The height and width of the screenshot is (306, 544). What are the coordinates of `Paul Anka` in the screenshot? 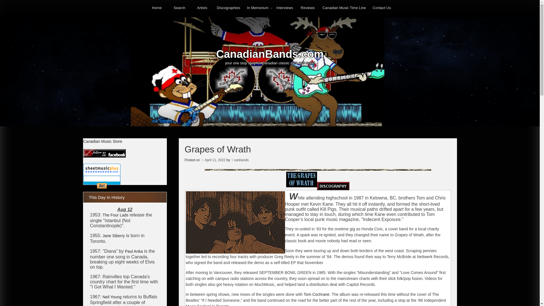 It's located at (134, 251).